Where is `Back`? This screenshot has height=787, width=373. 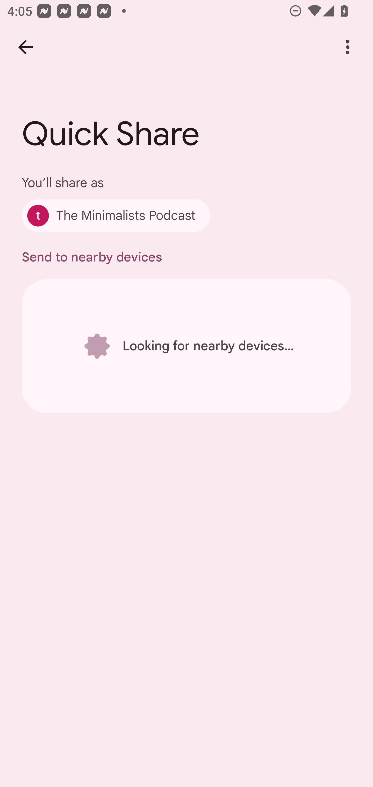 Back is located at coordinates (25, 47).